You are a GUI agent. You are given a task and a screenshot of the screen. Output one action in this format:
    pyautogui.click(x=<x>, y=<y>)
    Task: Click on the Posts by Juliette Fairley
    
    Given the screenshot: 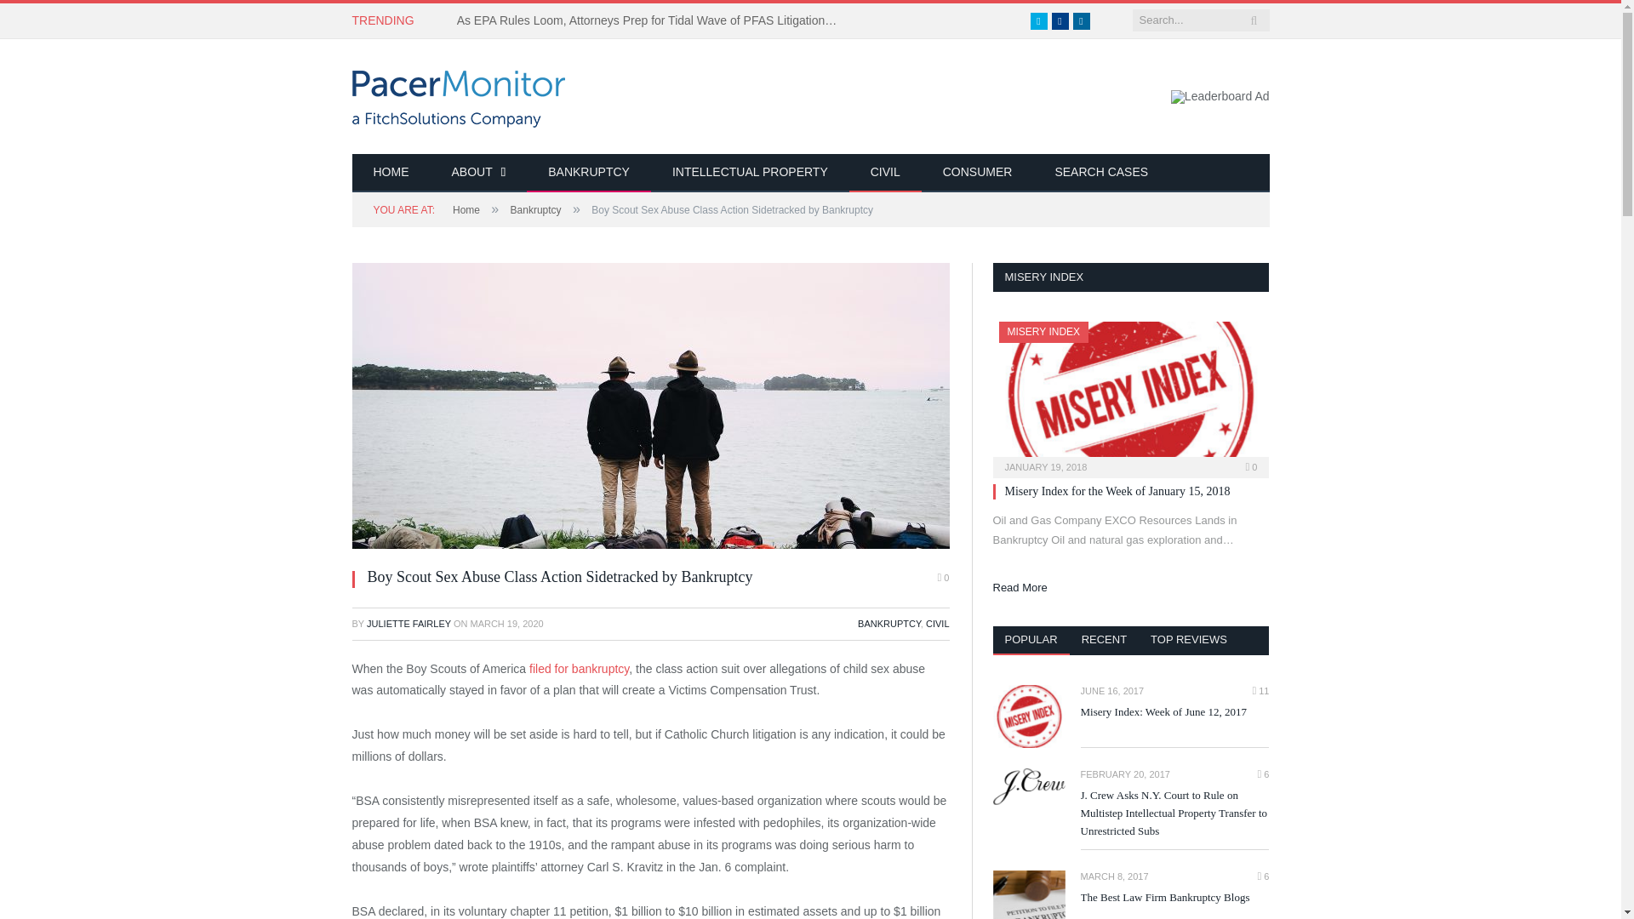 What is the action you would take?
    pyautogui.click(x=408, y=623)
    